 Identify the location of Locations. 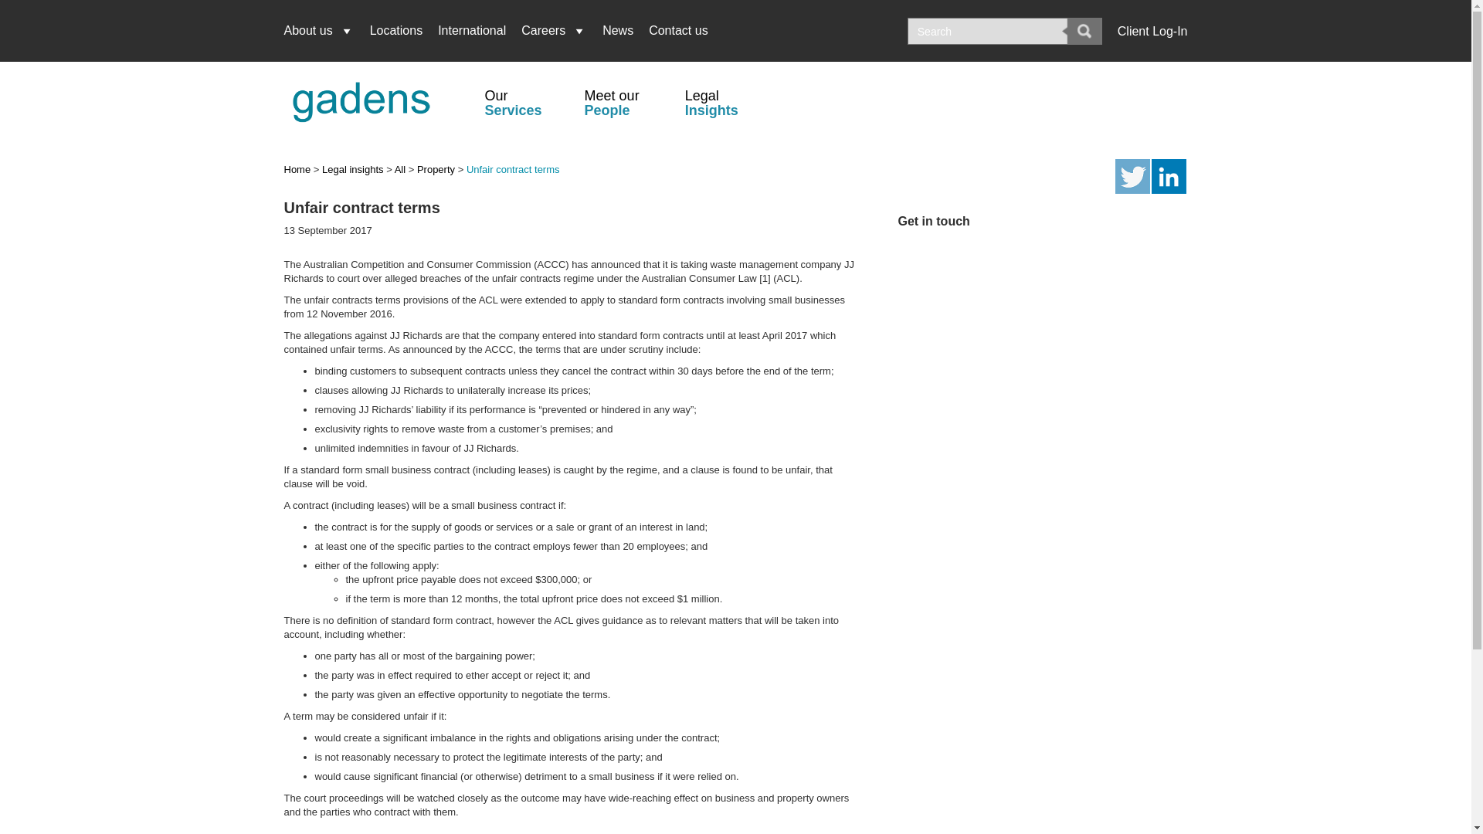
(396, 31).